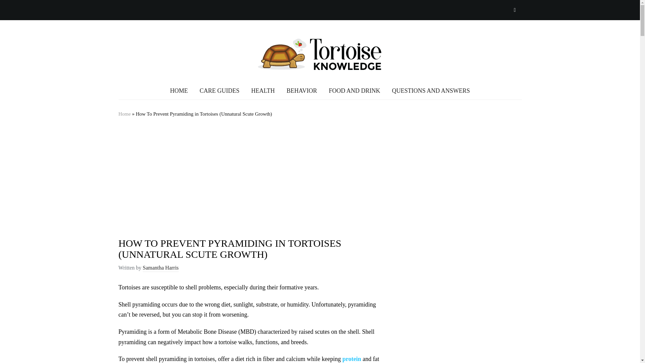  Describe the element at coordinates (302, 91) in the screenshot. I see `BEHAVIOR` at that location.